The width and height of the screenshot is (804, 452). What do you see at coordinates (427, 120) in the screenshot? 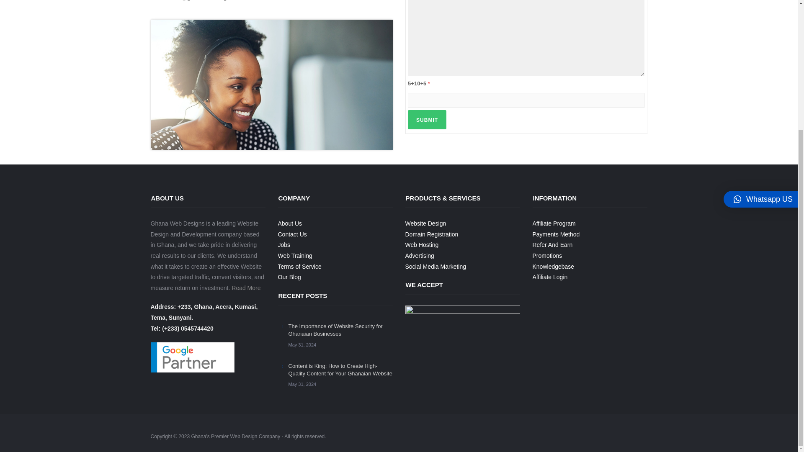
I see `Submit` at bounding box center [427, 120].